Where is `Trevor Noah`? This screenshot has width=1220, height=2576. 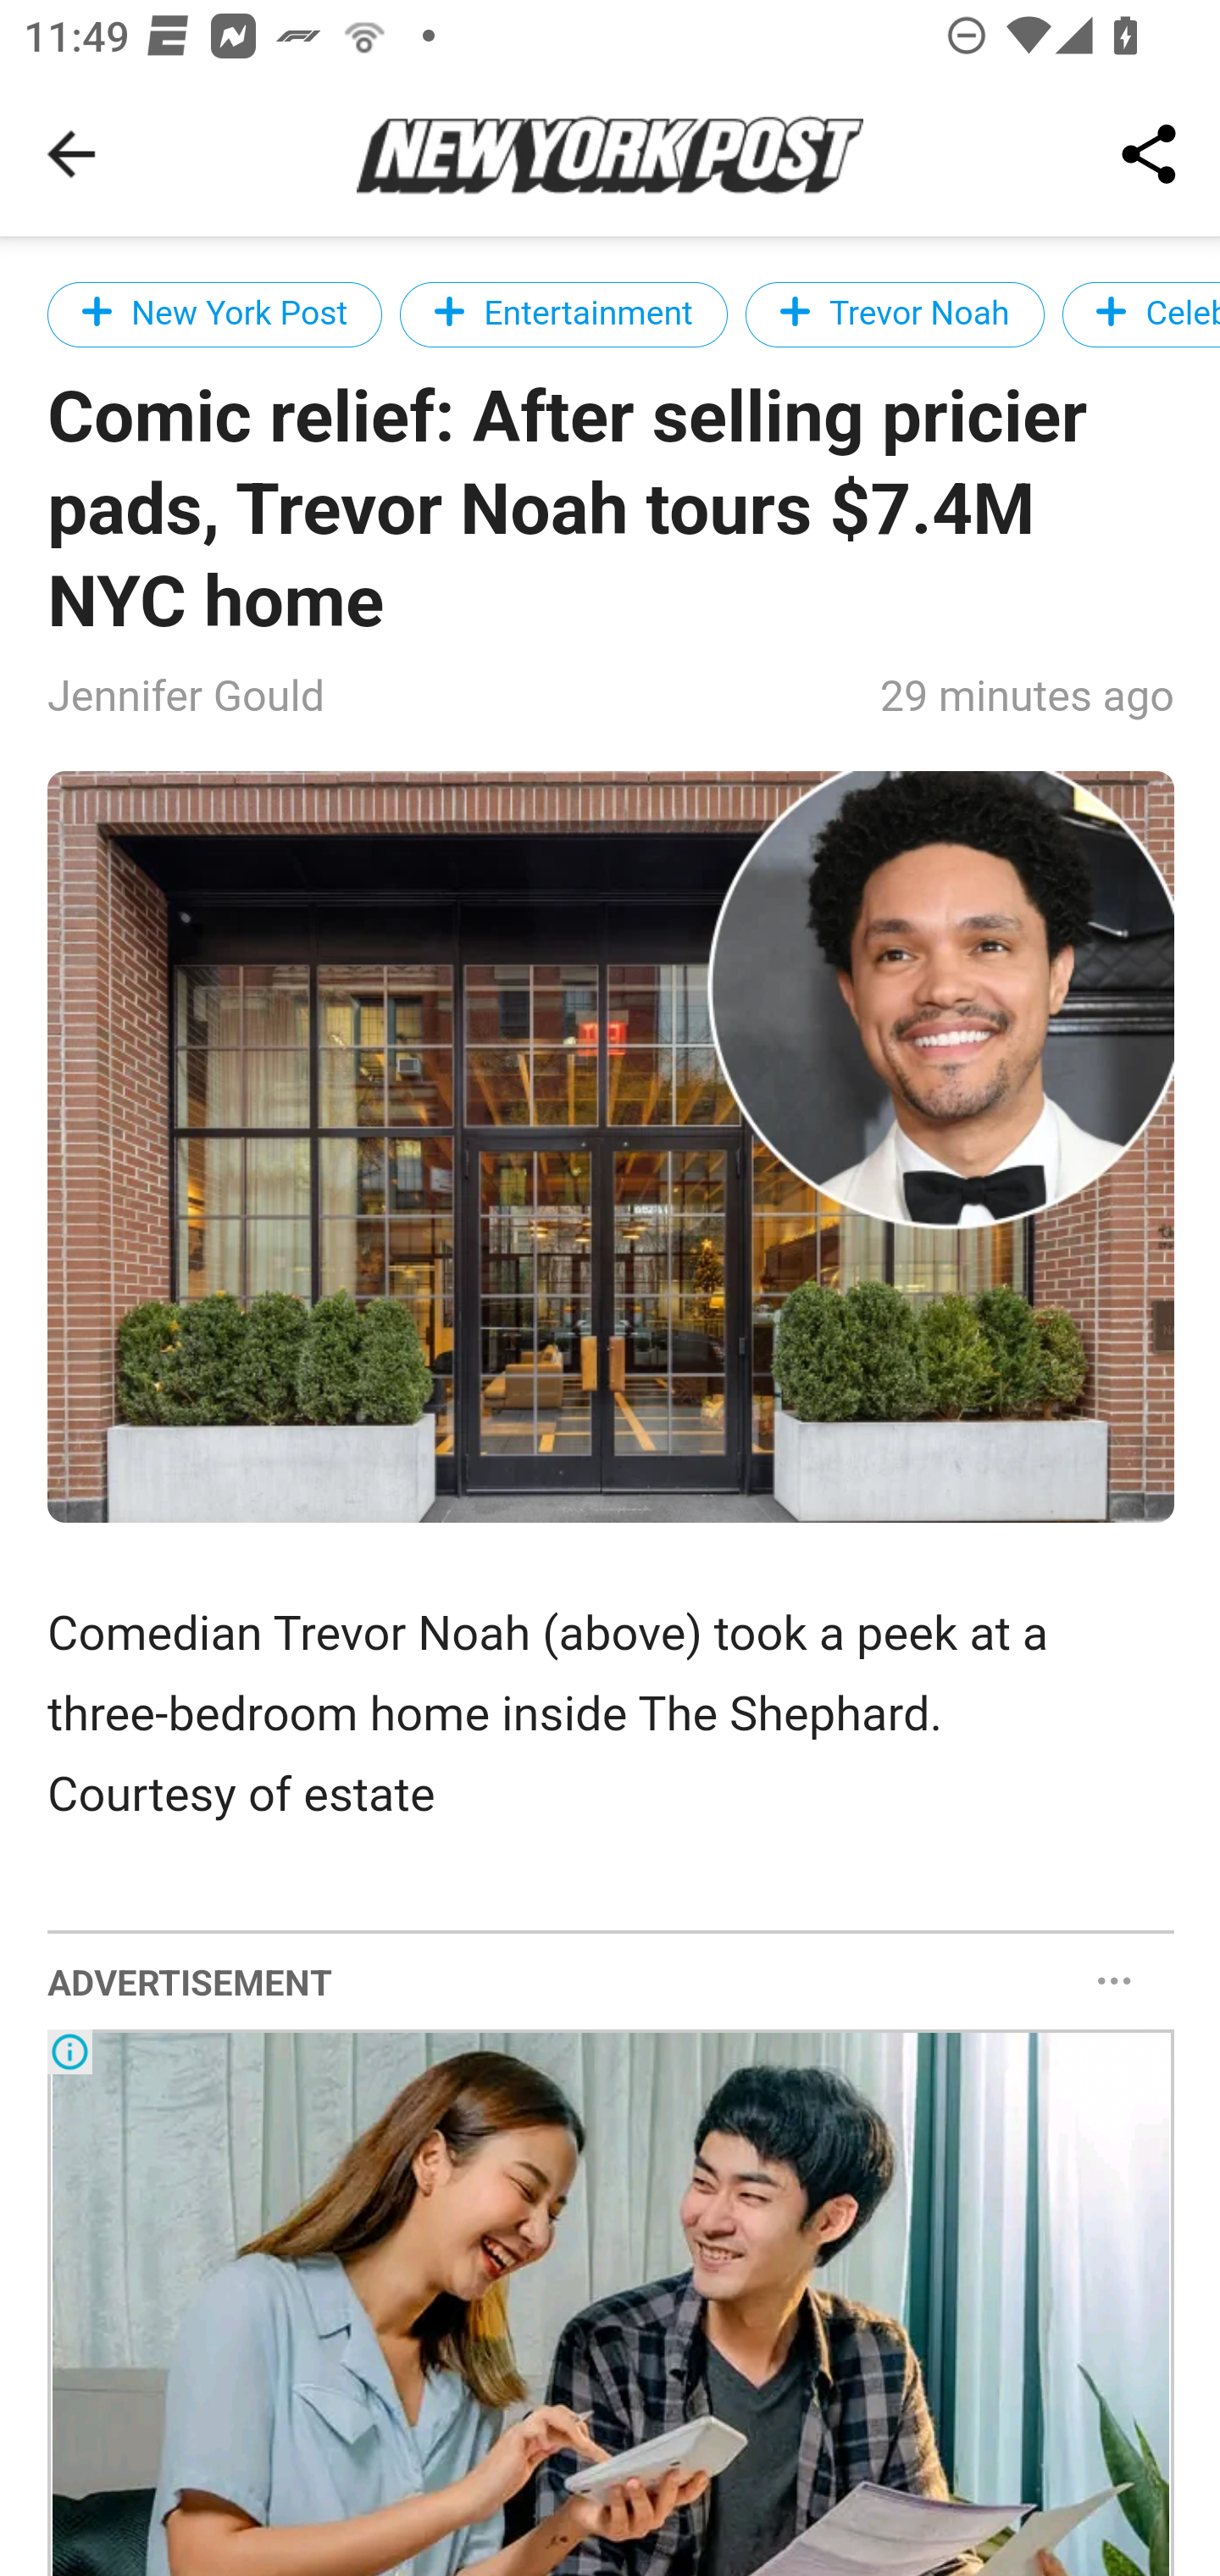
Trevor Noah is located at coordinates (895, 314).